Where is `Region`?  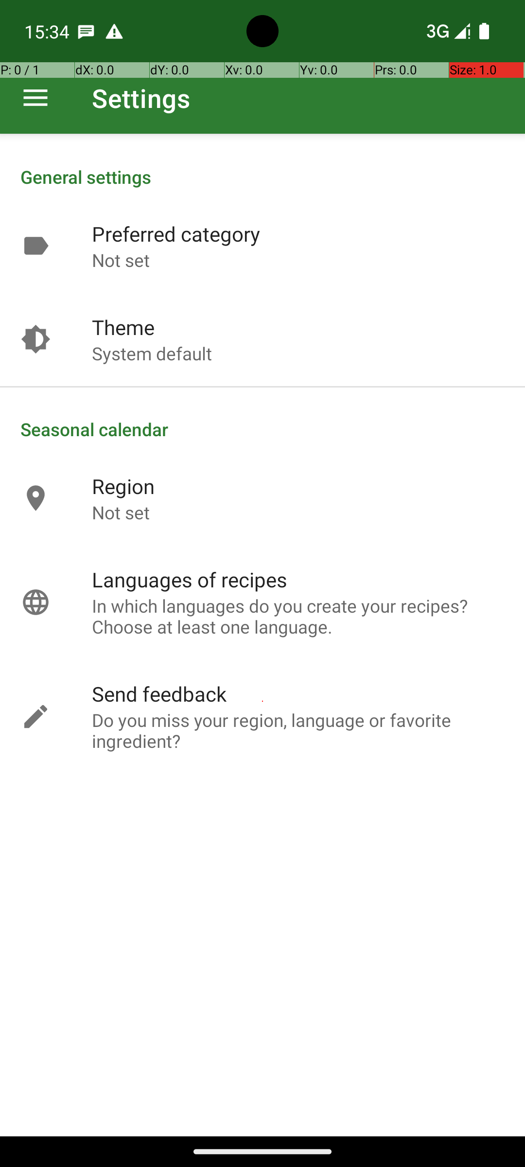 Region is located at coordinates (123, 486).